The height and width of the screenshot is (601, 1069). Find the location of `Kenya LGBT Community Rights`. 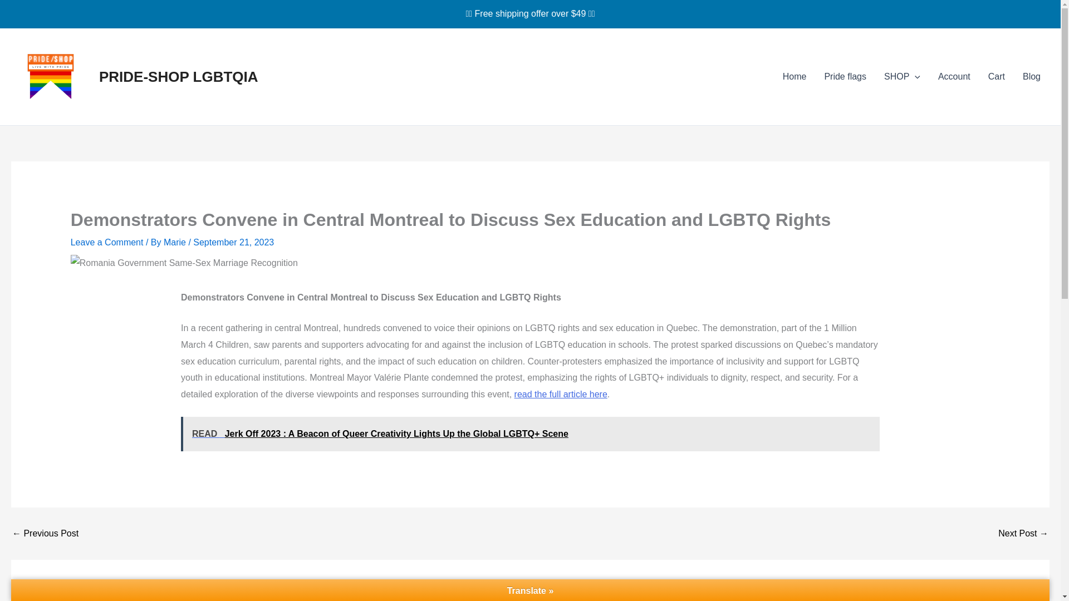

Kenya LGBT Community Rights is located at coordinates (45, 533).